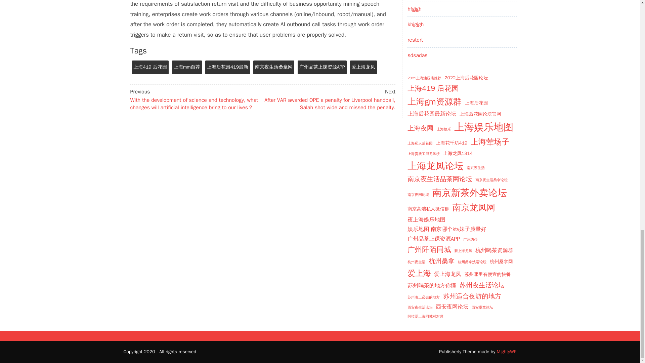  What do you see at coordinates (415, 9) in the screenshot?
I see `hfgjgh` at bounding box center [415, 9].